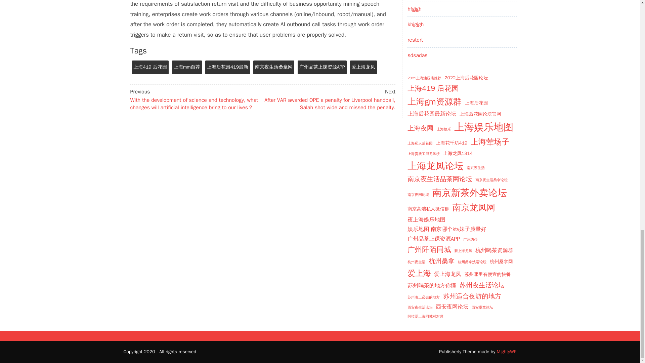  What do you see at coordinates (415, 9) in the screenshot?
I see `hfgjgh` at bounding box center [415, 9].